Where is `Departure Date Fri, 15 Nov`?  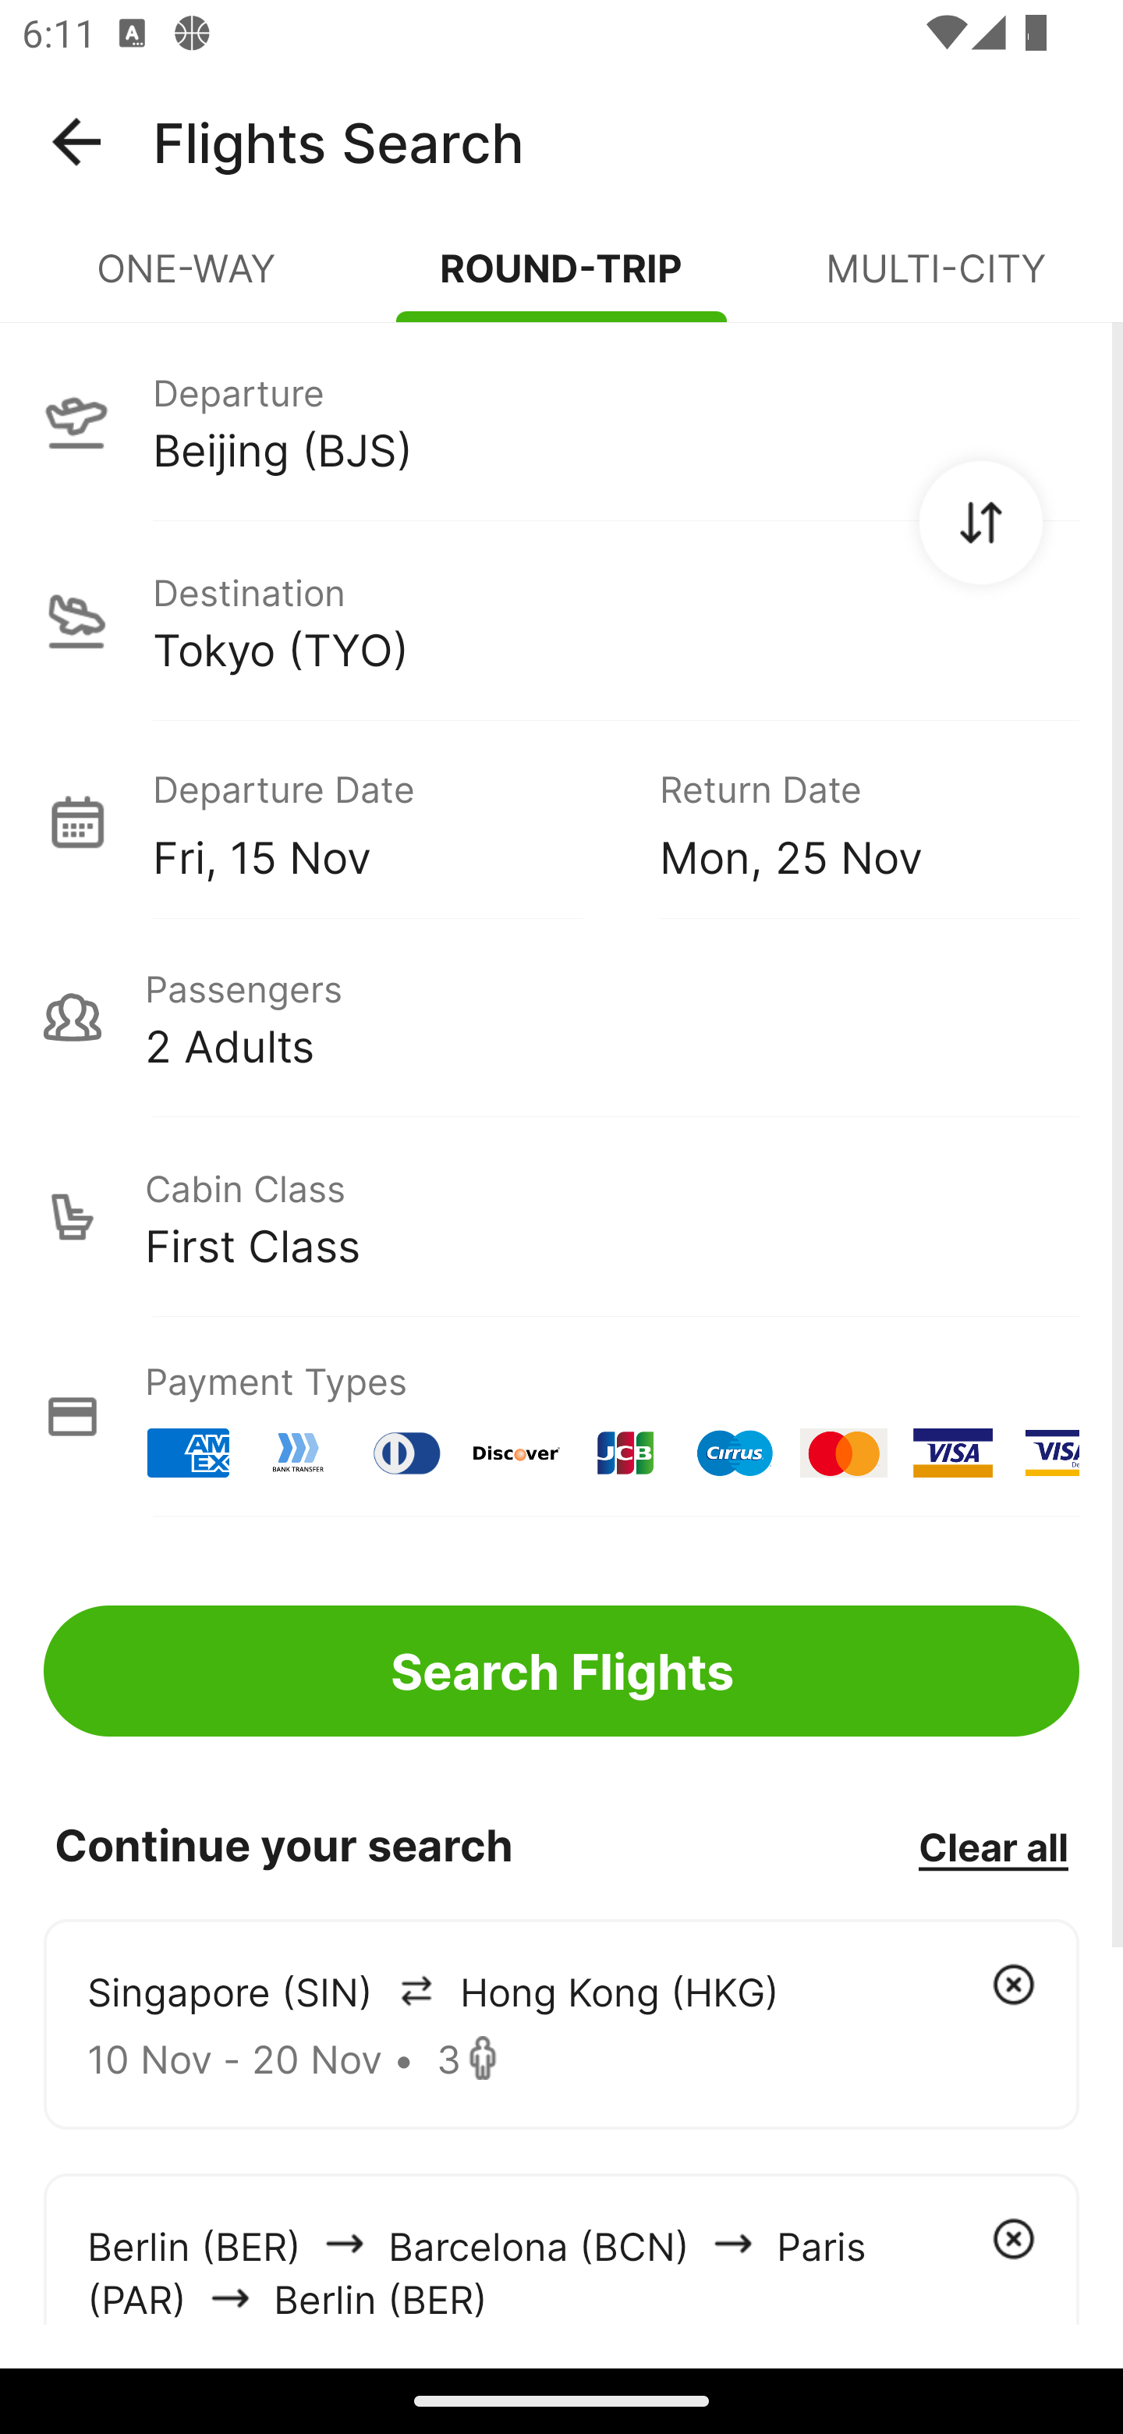 Departure Date Fri, 15 Nov is located at coordinates (384, 821).